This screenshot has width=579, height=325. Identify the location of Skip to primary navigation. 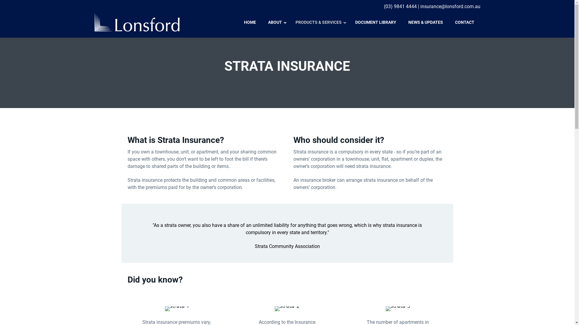
(0, 0).